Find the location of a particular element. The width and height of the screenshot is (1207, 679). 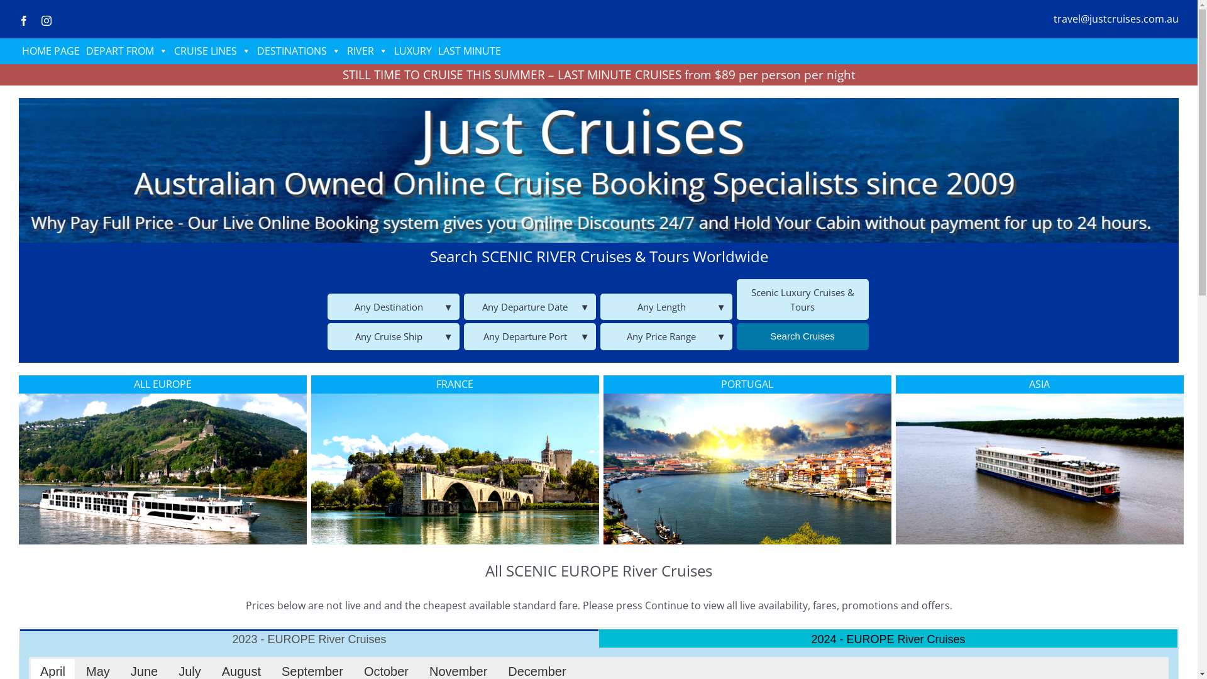

Instagram is located at coordinates (47, 21).